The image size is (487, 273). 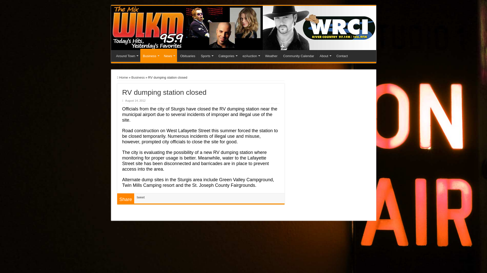 What do you see at coordinates (228, 55) in the screenshot?
I see `Categories` at bounding box center [228, 55].